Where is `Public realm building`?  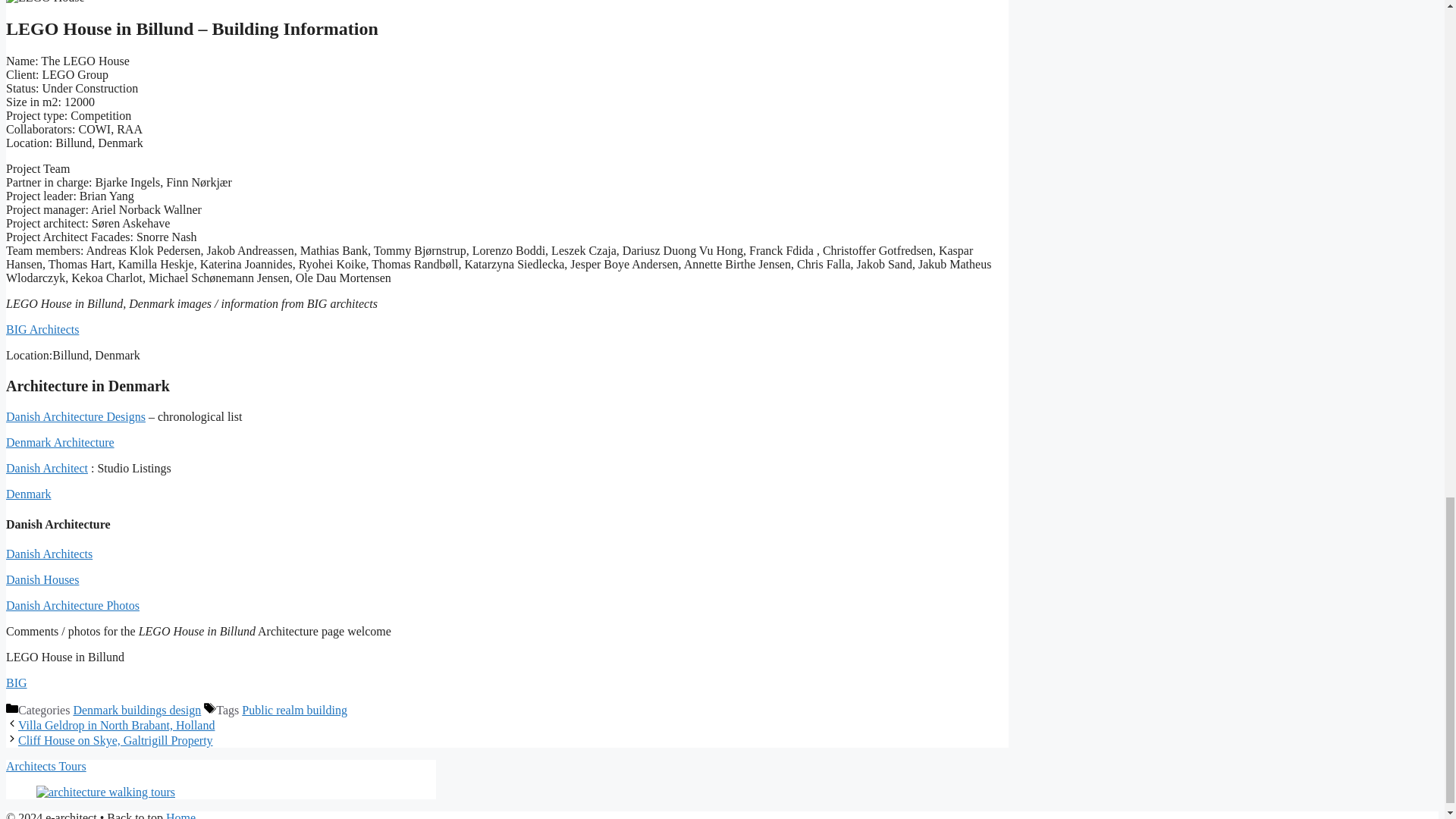
Public realm building is located at coordinates (294, 710).